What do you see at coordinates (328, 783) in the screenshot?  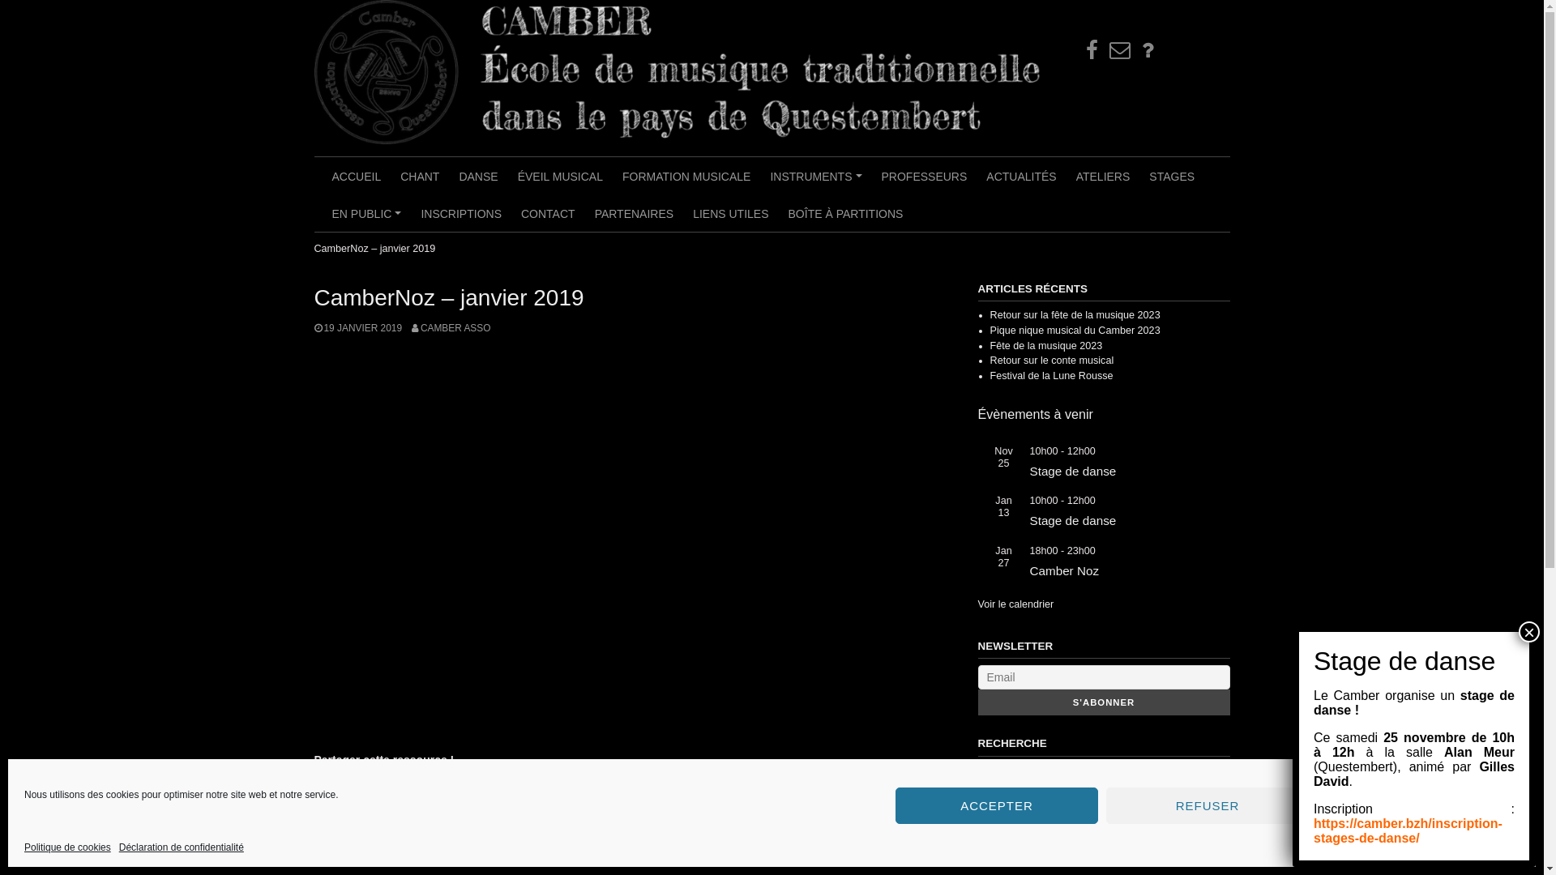 I see `Facebook` at bounding box center [328, 783].